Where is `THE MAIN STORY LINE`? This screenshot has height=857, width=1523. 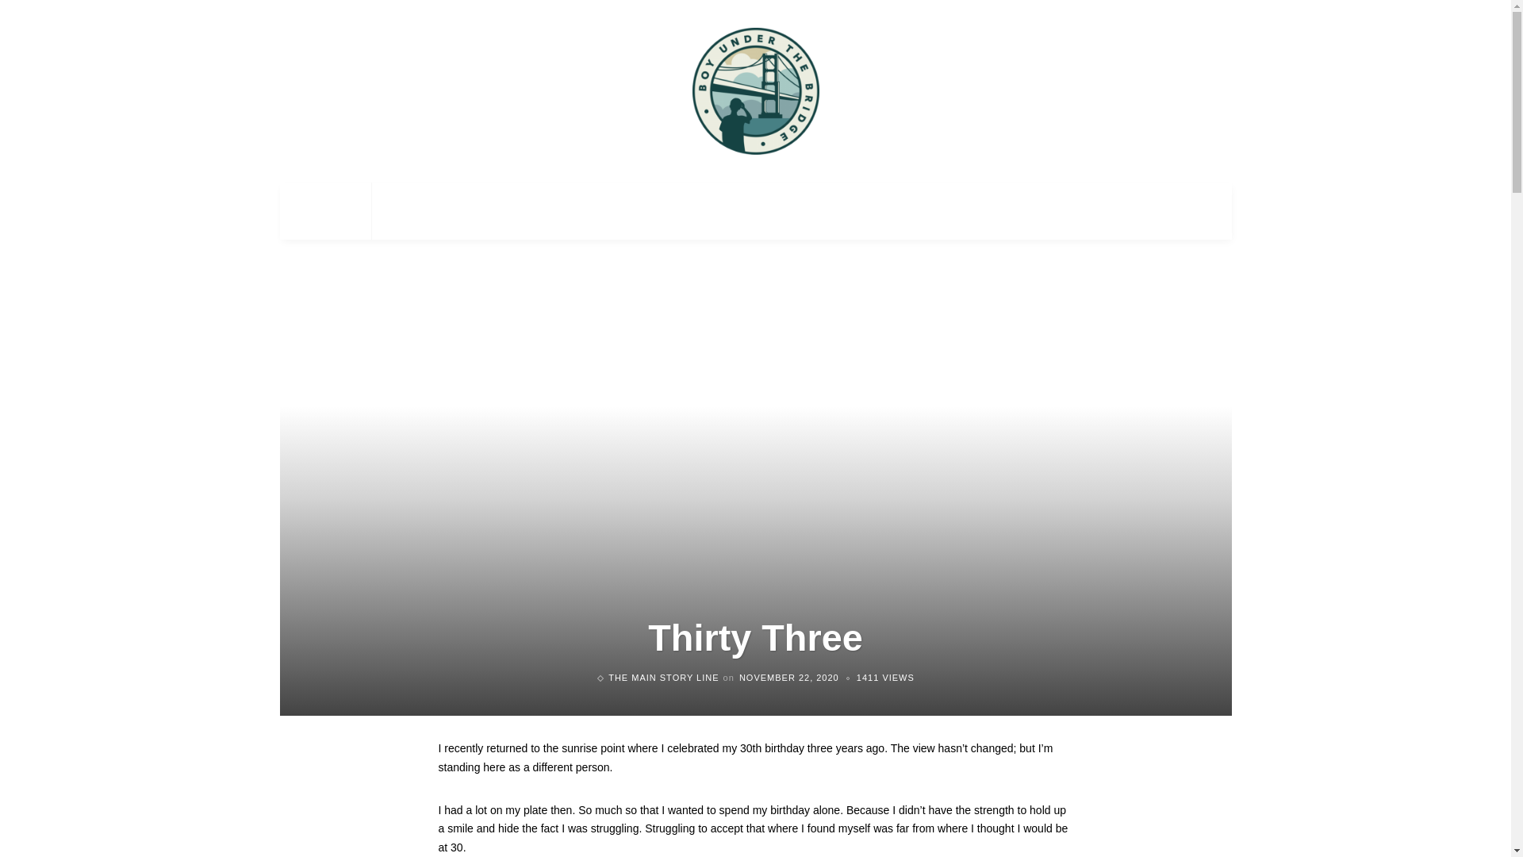
THE MAIN STORY LINE is located at coordinates (663, 677).